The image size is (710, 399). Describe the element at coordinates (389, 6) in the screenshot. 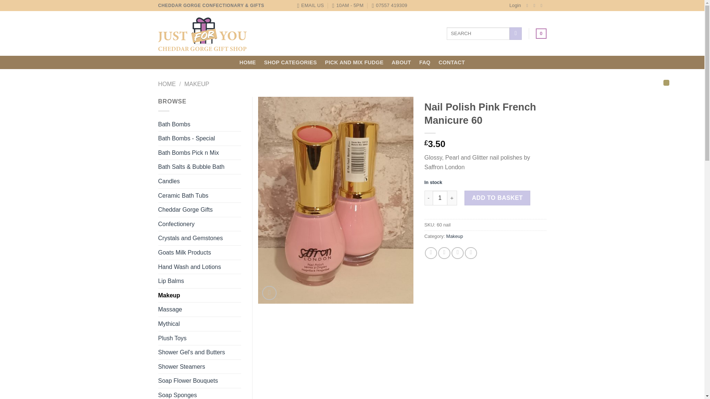

I see `07557 419309` at that location.